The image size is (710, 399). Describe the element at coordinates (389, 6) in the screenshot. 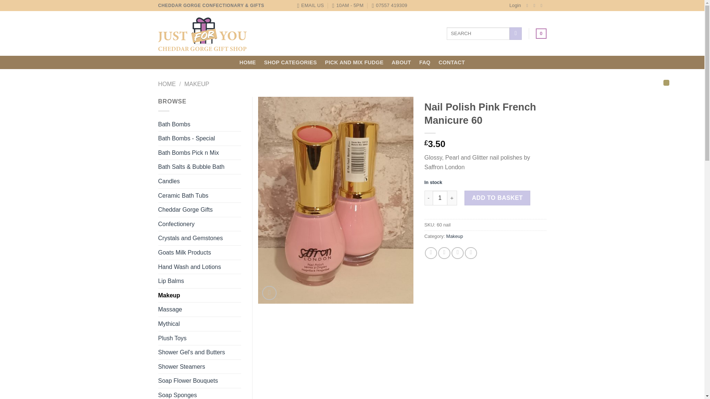

I see `07557 419309` at that location.